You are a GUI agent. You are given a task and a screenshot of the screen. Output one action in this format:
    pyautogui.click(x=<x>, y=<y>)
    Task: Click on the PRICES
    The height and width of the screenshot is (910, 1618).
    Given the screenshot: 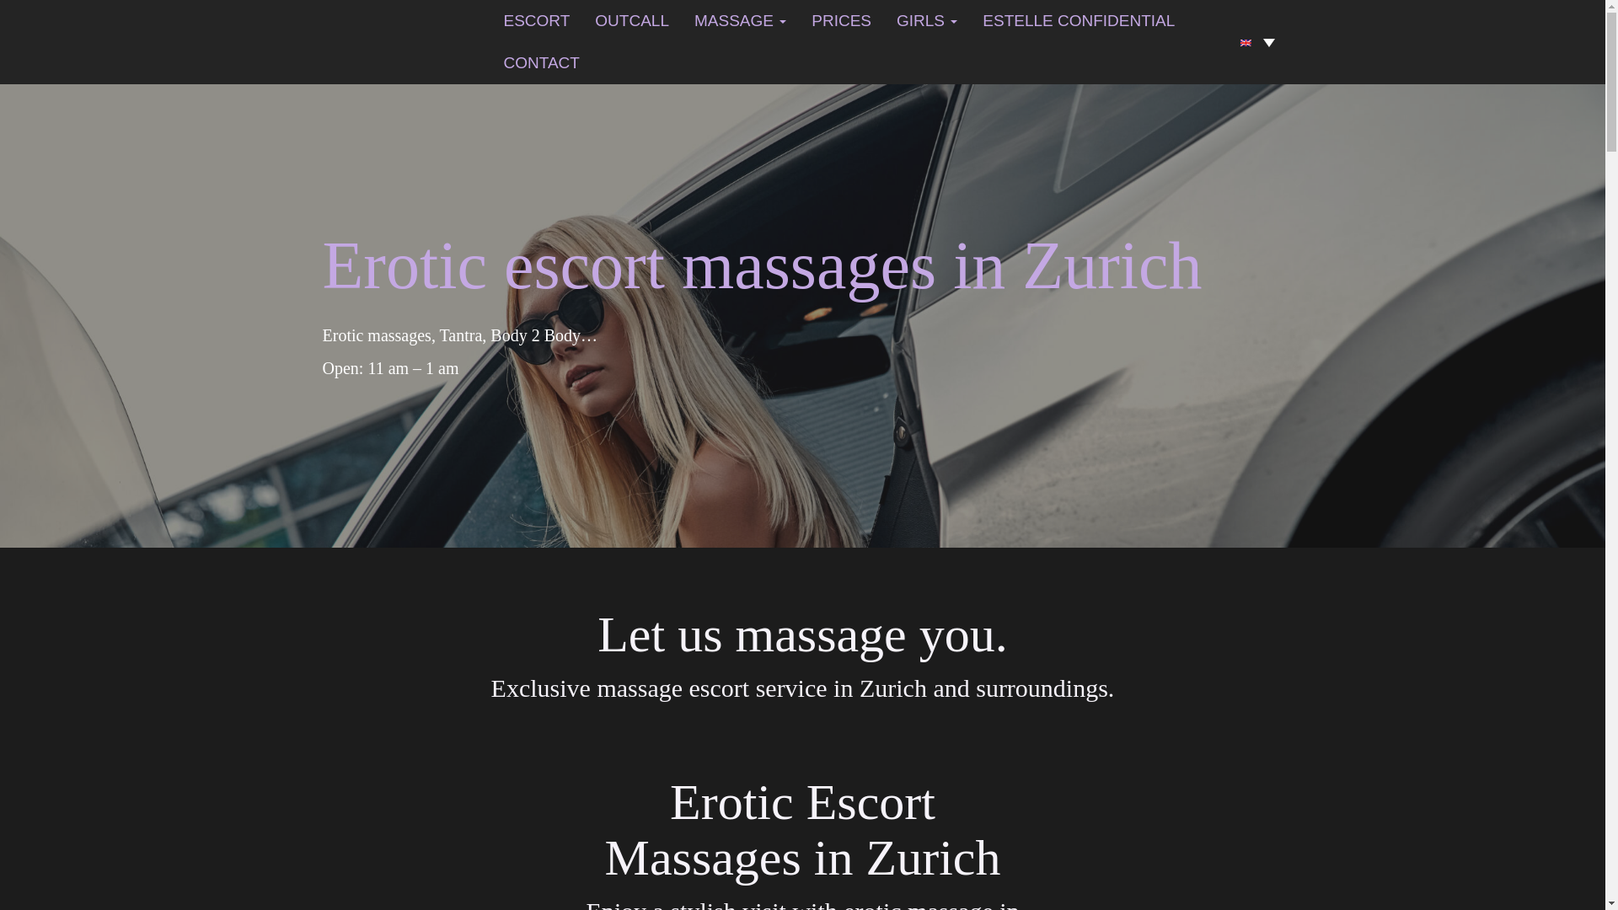 What is the action you would take?
    pyautogui.click(x=841, y=20)
    